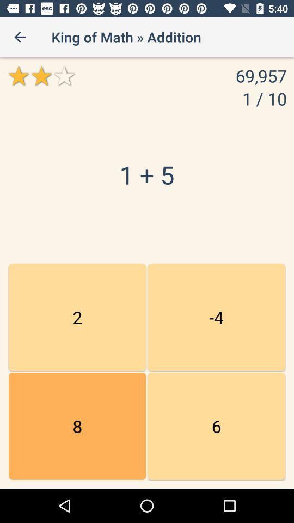 The width and height of the screenshot is (294, 523). Describe the element at coordinates (216, 317) in the screenshot. I see `open the item next to the 15` at that location.